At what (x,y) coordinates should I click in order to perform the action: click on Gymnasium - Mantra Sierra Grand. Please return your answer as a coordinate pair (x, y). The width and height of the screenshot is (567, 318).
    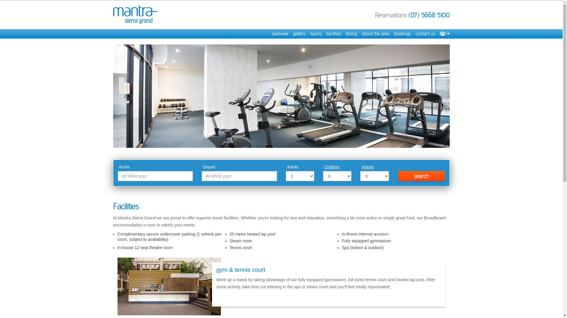
    Looking at the image, I should click on (281, 96).